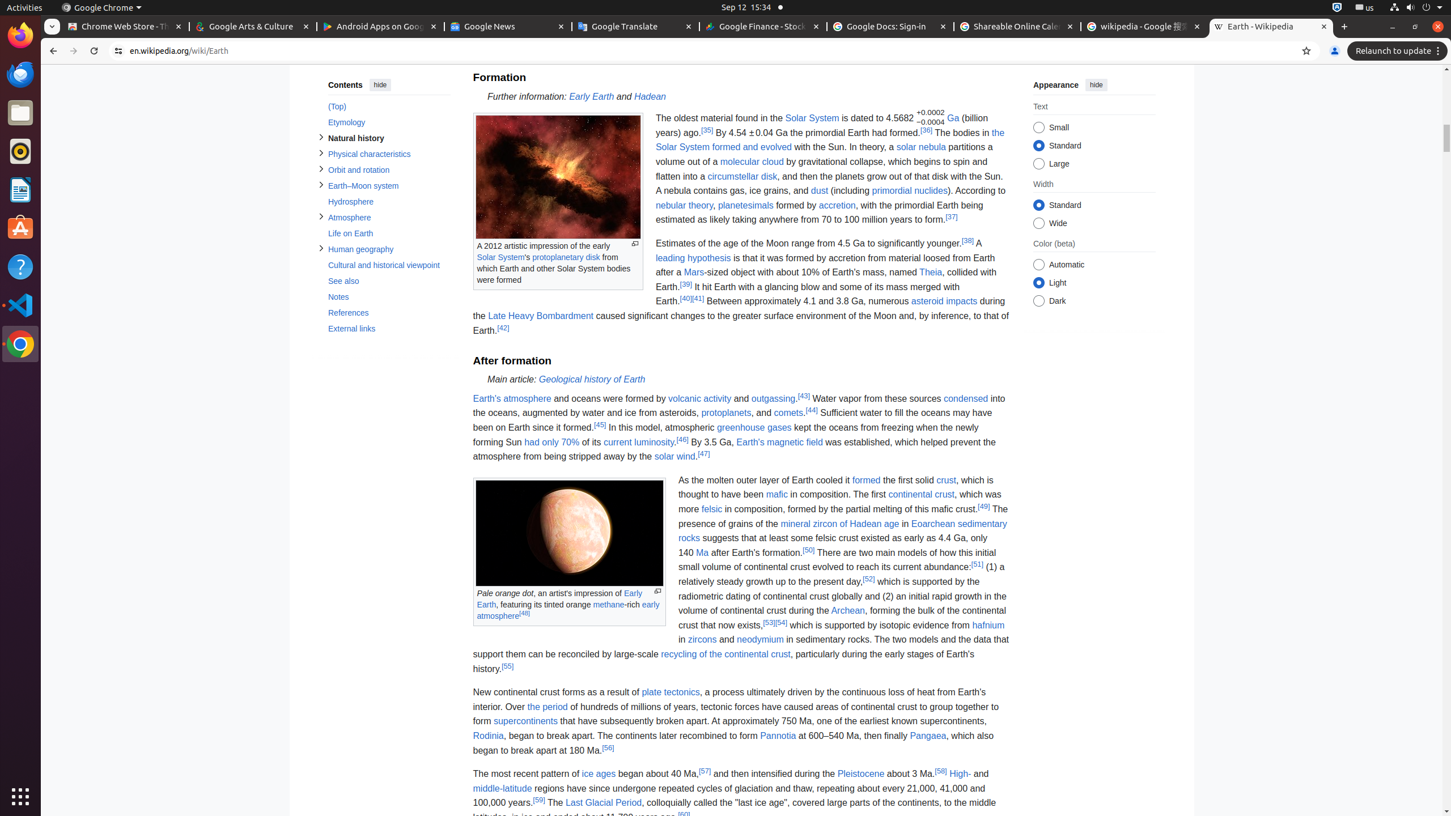 This screenshot has height=816, width=1451. I want to click on outgassing, so click(773, 398).